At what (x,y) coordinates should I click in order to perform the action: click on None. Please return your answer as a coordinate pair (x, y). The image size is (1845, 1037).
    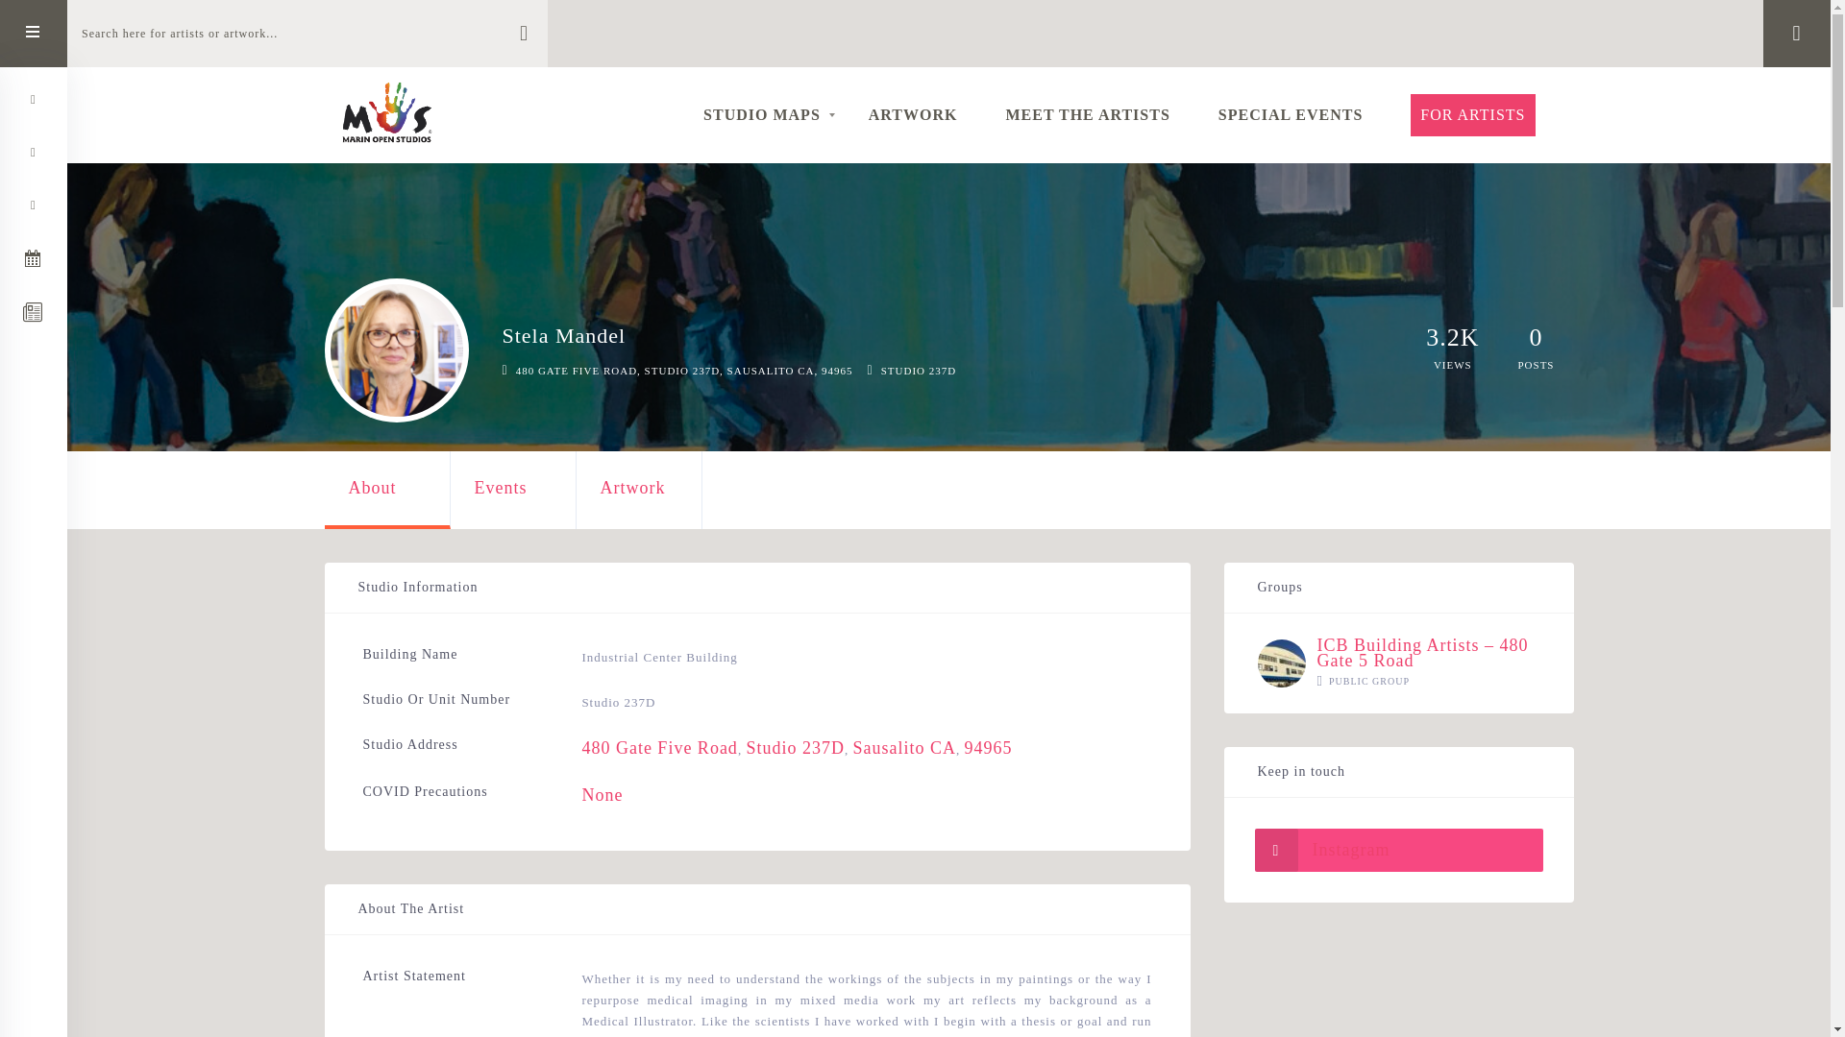
    Looking at the image, I should click on (602, 795).